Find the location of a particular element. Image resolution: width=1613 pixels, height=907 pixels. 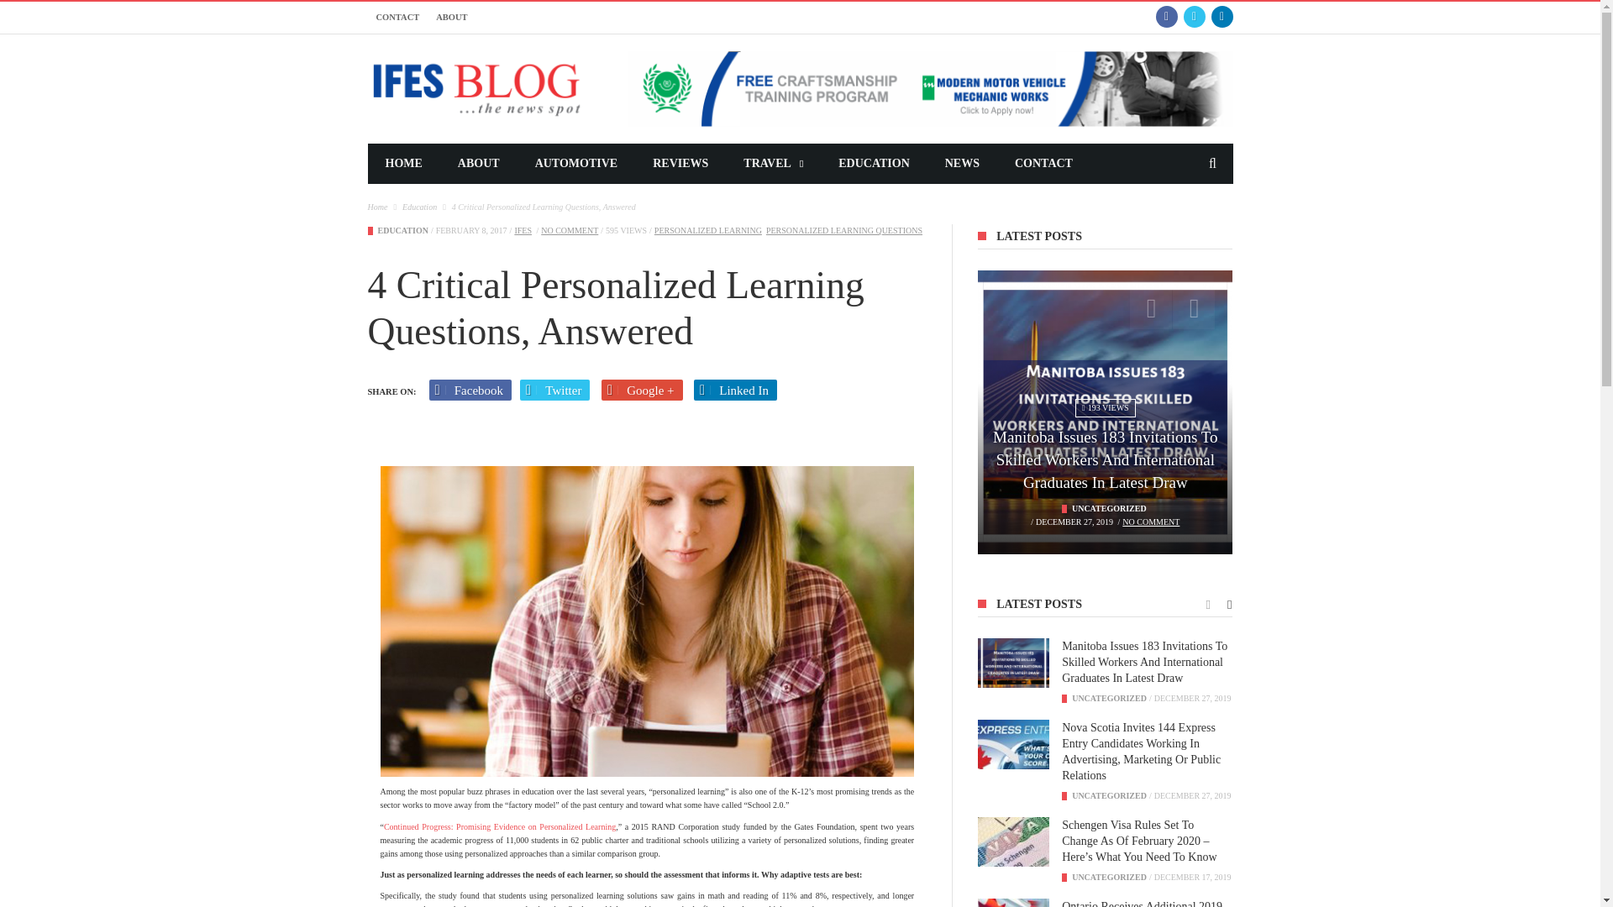

ABOUT is located at coordinates (479, 163).